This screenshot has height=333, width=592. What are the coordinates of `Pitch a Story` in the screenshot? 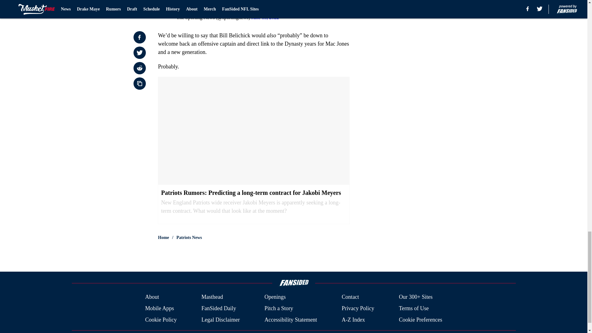 It's located at (279, 308).